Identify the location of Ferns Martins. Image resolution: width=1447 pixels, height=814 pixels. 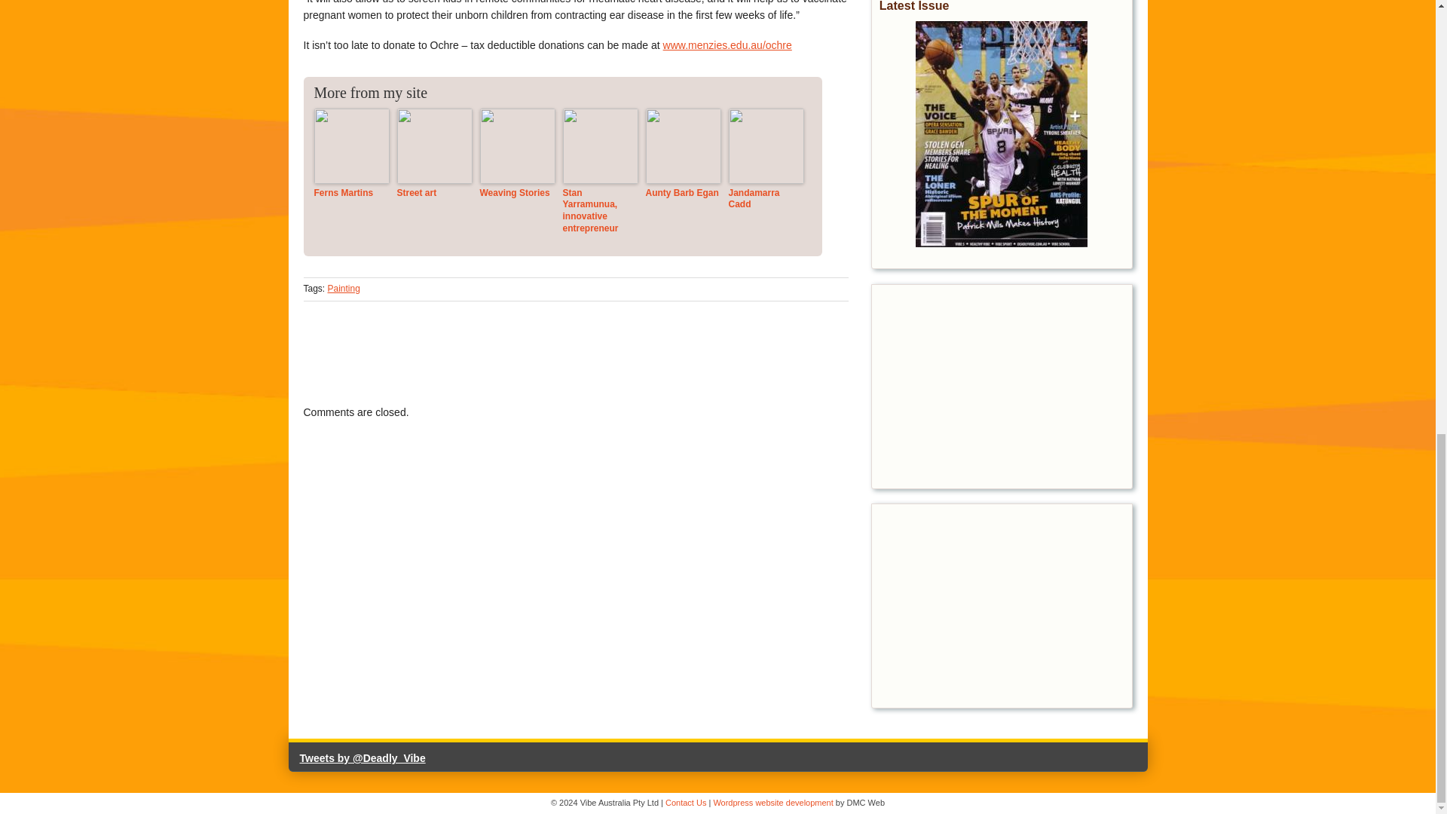
(351, 193).